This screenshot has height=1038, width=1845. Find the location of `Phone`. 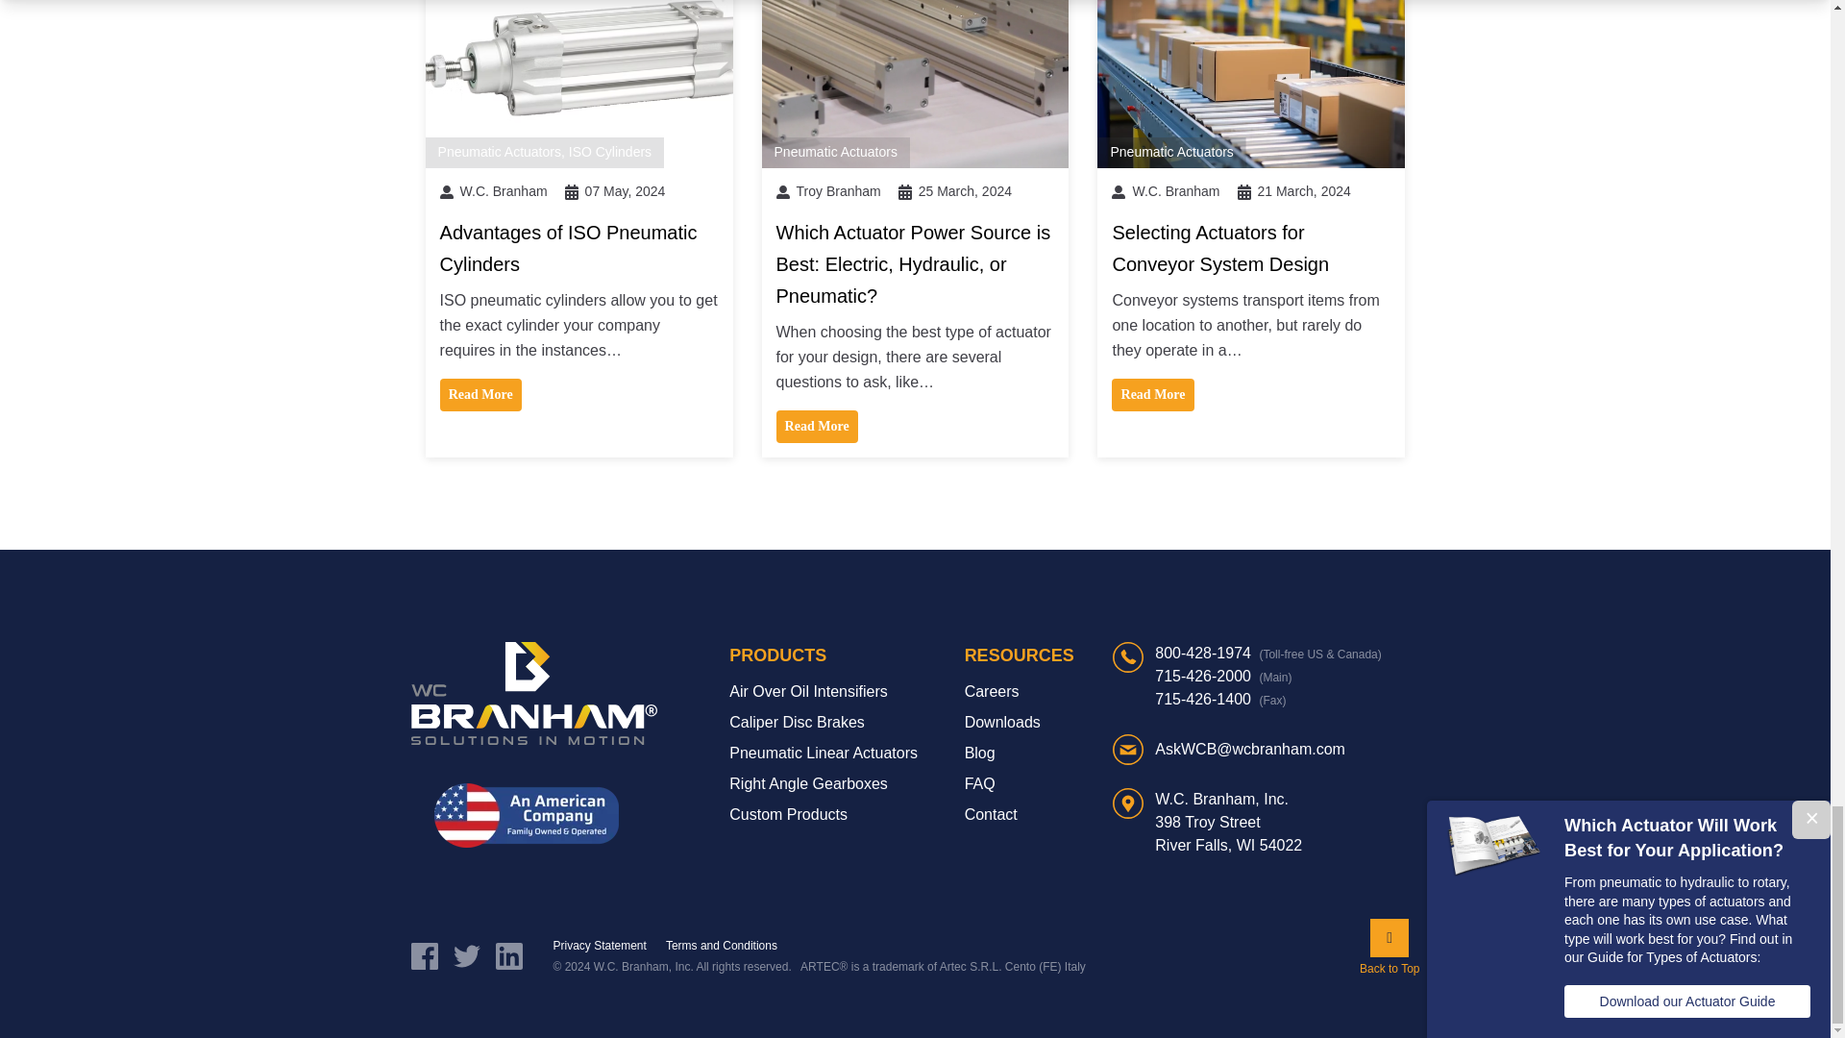

Phone is located at coordinates (1222, 676).